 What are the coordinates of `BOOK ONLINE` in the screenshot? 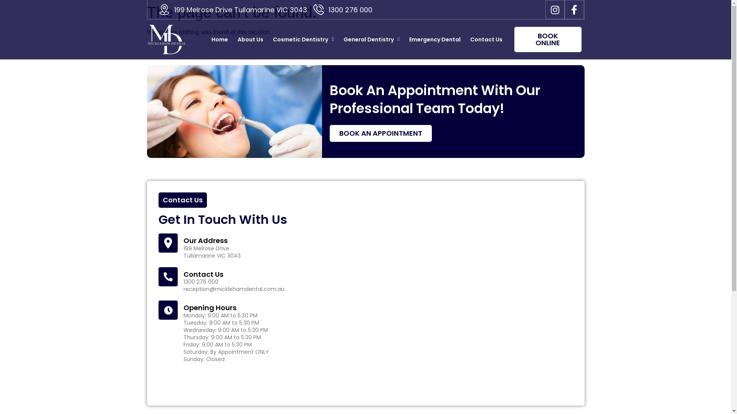 It's located at (548, 39).